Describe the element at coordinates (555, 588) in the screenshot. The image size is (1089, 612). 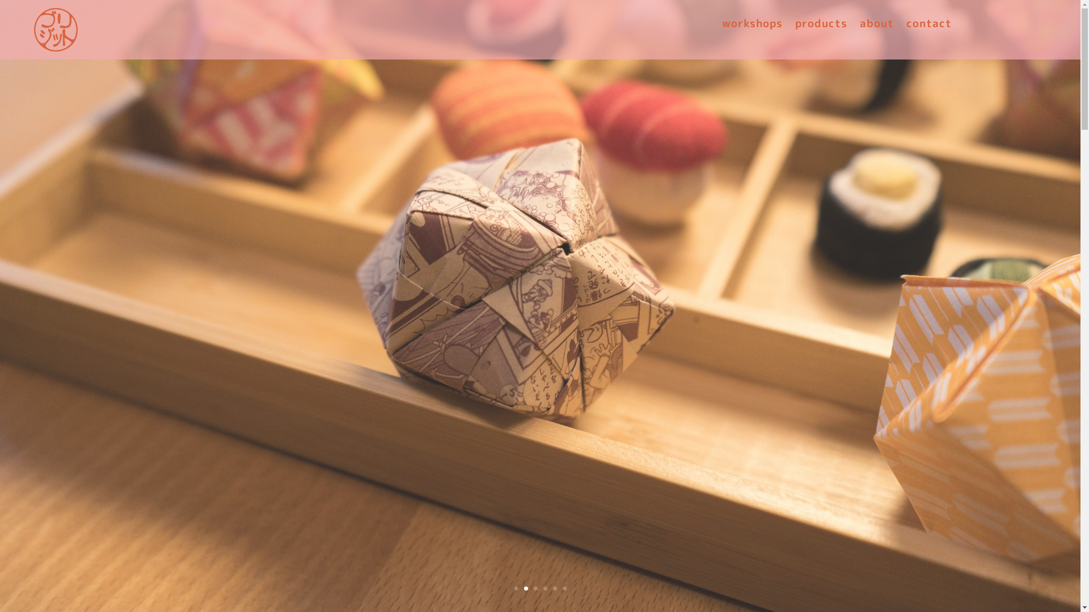
I see `5` at that location.